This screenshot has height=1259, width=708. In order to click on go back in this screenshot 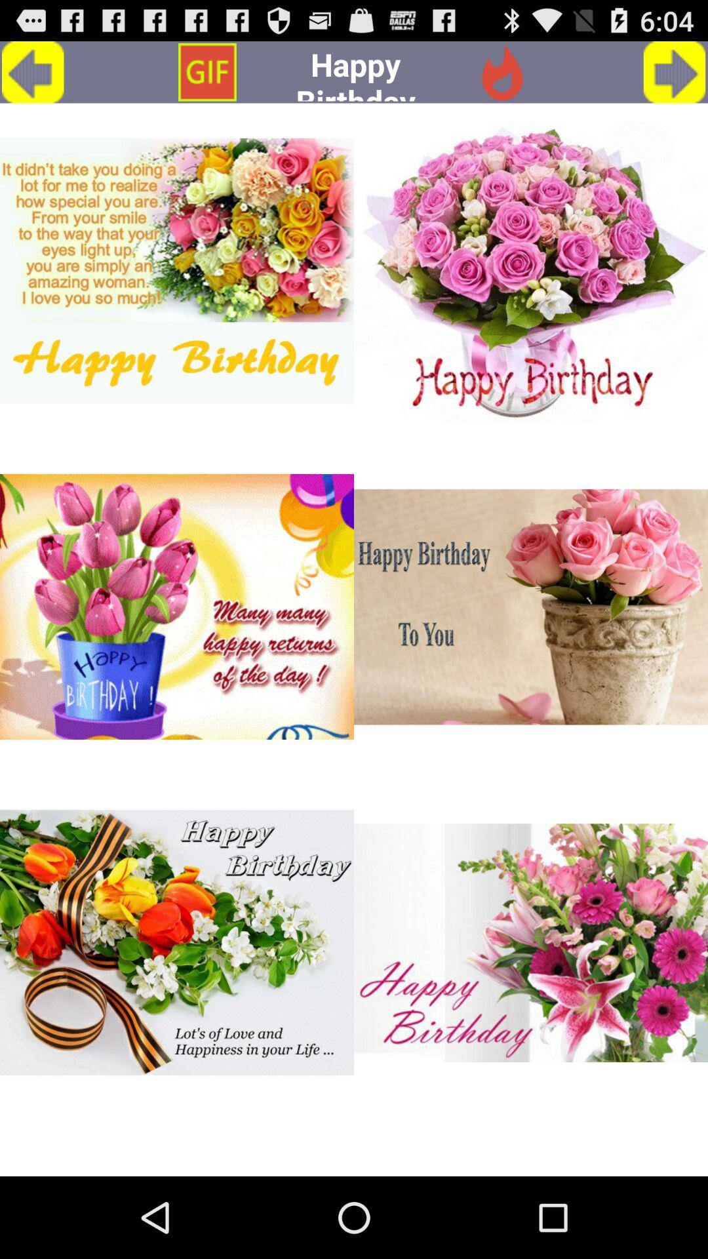, I will do `click(33, 72)`.